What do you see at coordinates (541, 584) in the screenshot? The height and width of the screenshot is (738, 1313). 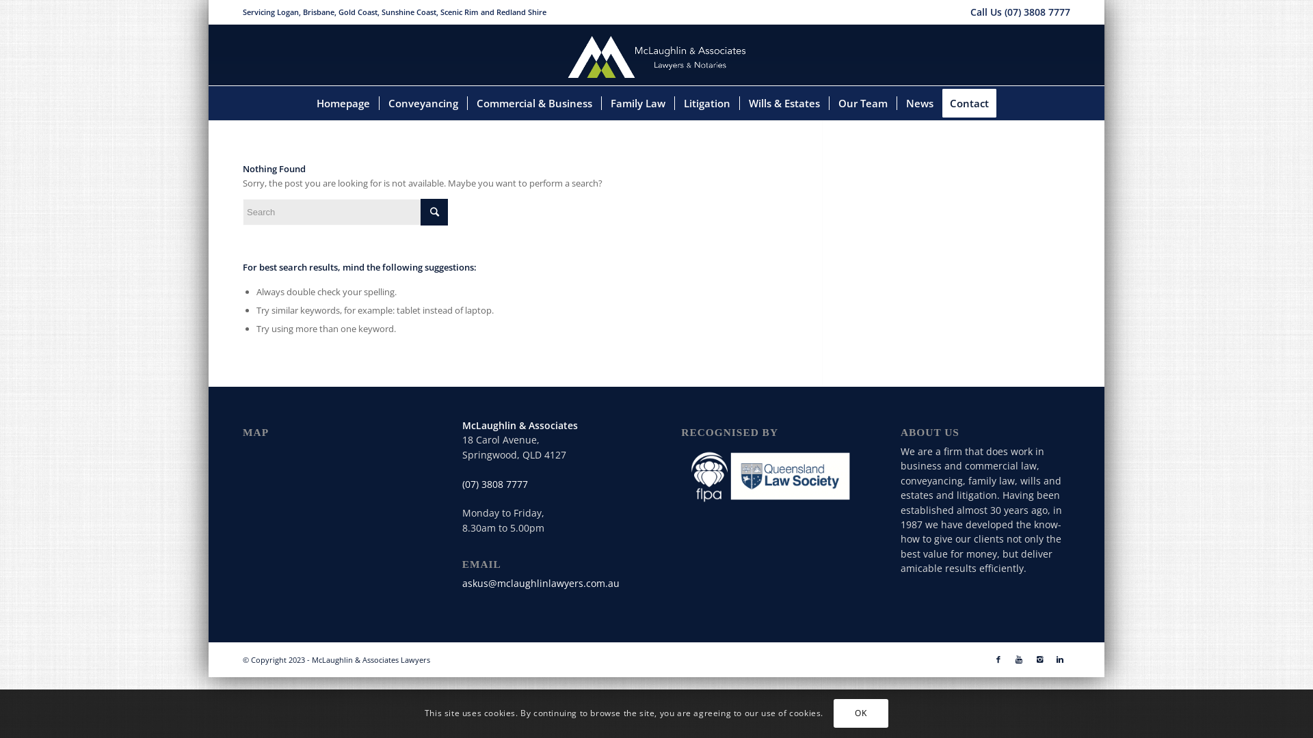 I see `askus@mclaughlinlawyers.com.au` at bounding box center [541, 584].